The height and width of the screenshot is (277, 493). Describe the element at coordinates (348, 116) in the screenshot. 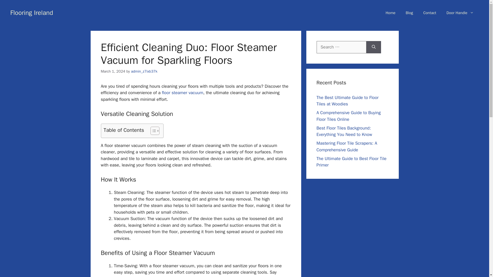

I see `A Comprehensive Guide to Buying Floor Tiles Online` at that location.